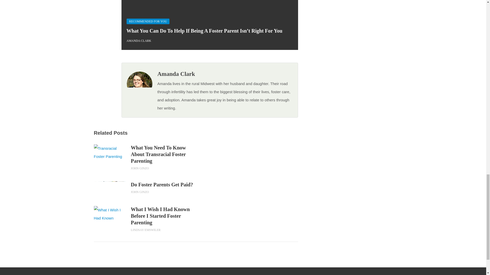 This screenshot has width=490, height=275. Describe the element at coordinates (140, 168) in the screenshot. I see `Posts by John Ginzo` at that location.